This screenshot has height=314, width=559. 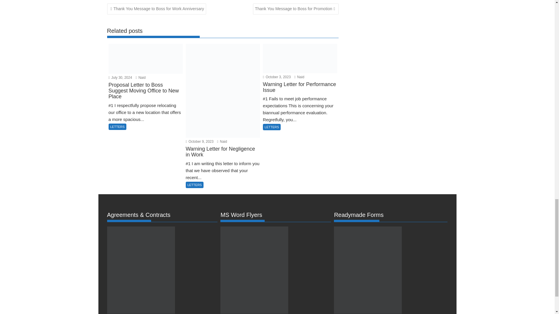 I want to click on Proposal Letter to Boss Suggest Moving Office to New Place, so click(x=146, y=94).